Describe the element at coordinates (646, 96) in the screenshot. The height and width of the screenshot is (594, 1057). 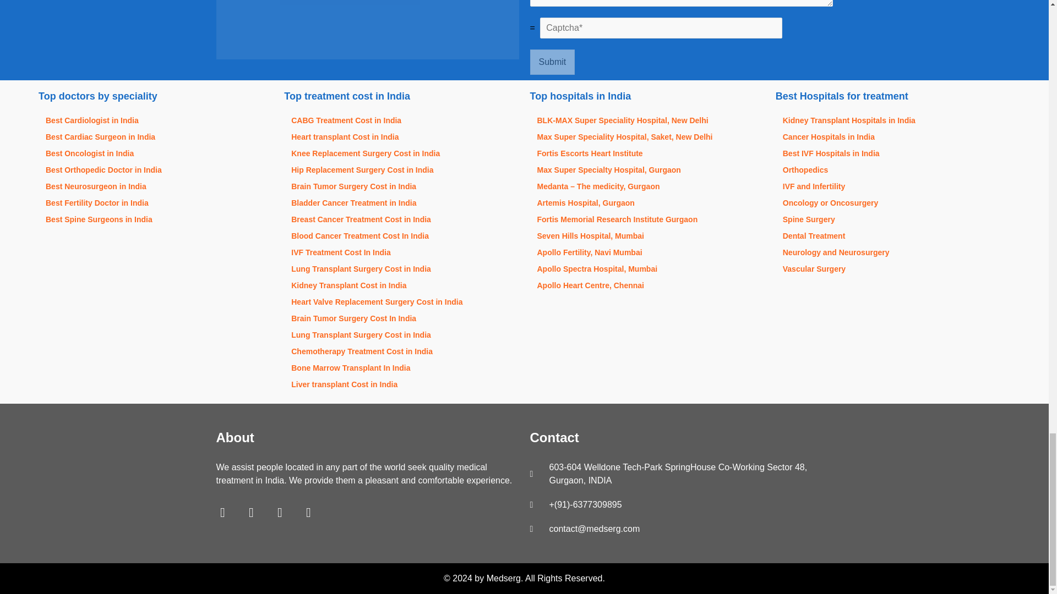
I see `Top hospitals in India` at that location.